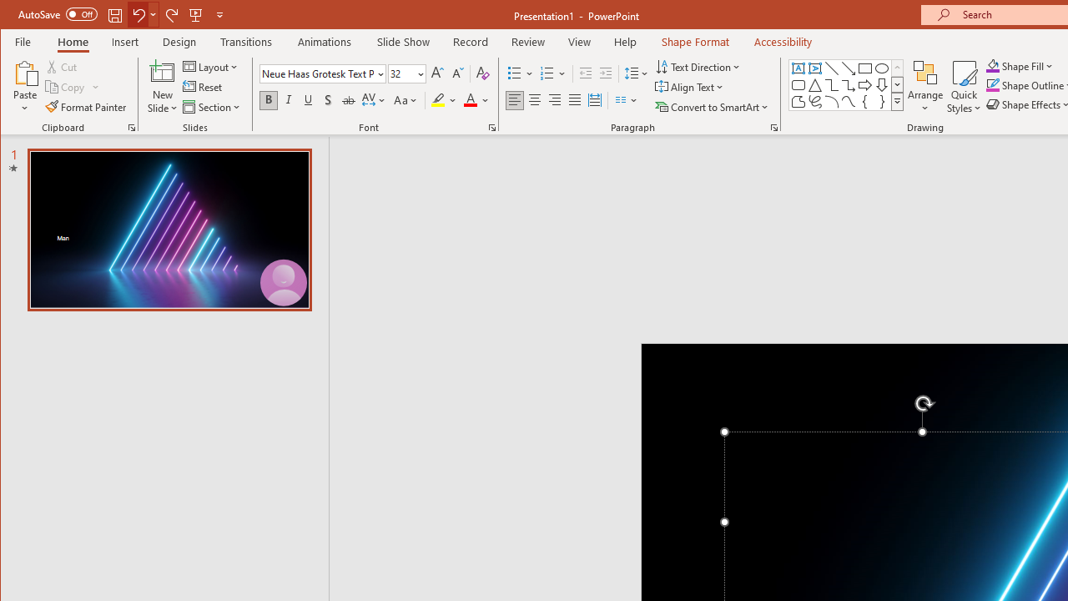  What do you see at coordinates (309, 100) in the screenshot?
I see `Underline` at bounding box center [309, 100].